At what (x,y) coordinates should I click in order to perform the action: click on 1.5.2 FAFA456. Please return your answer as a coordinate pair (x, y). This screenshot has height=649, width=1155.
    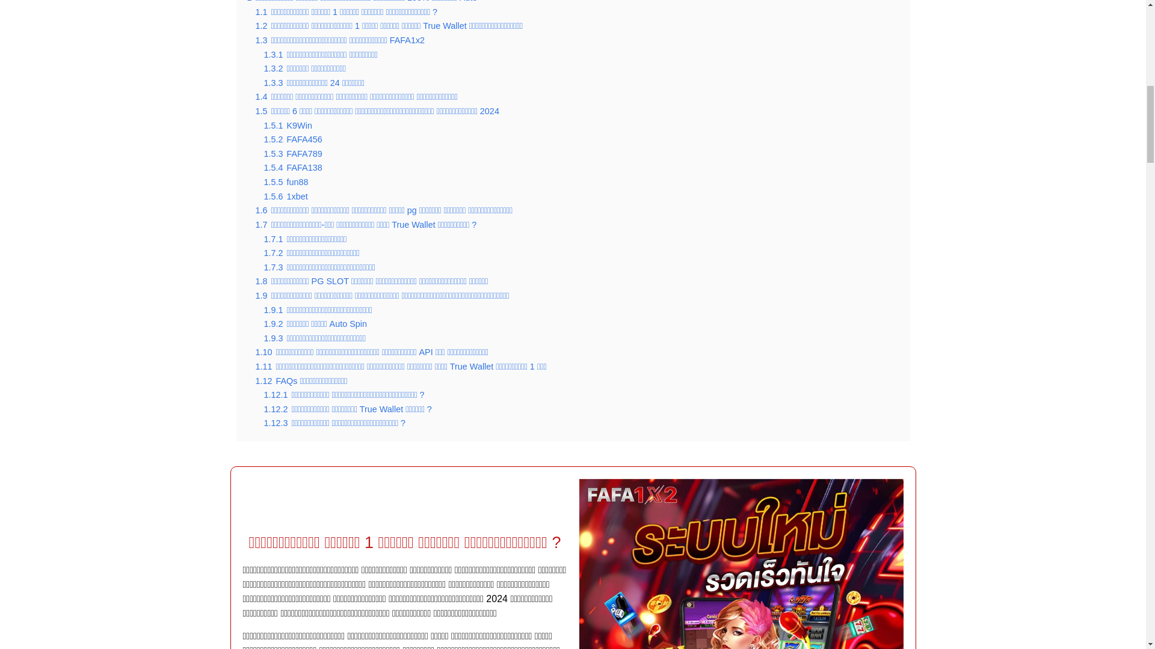
    Looking at the image, I should click on (292, 139).